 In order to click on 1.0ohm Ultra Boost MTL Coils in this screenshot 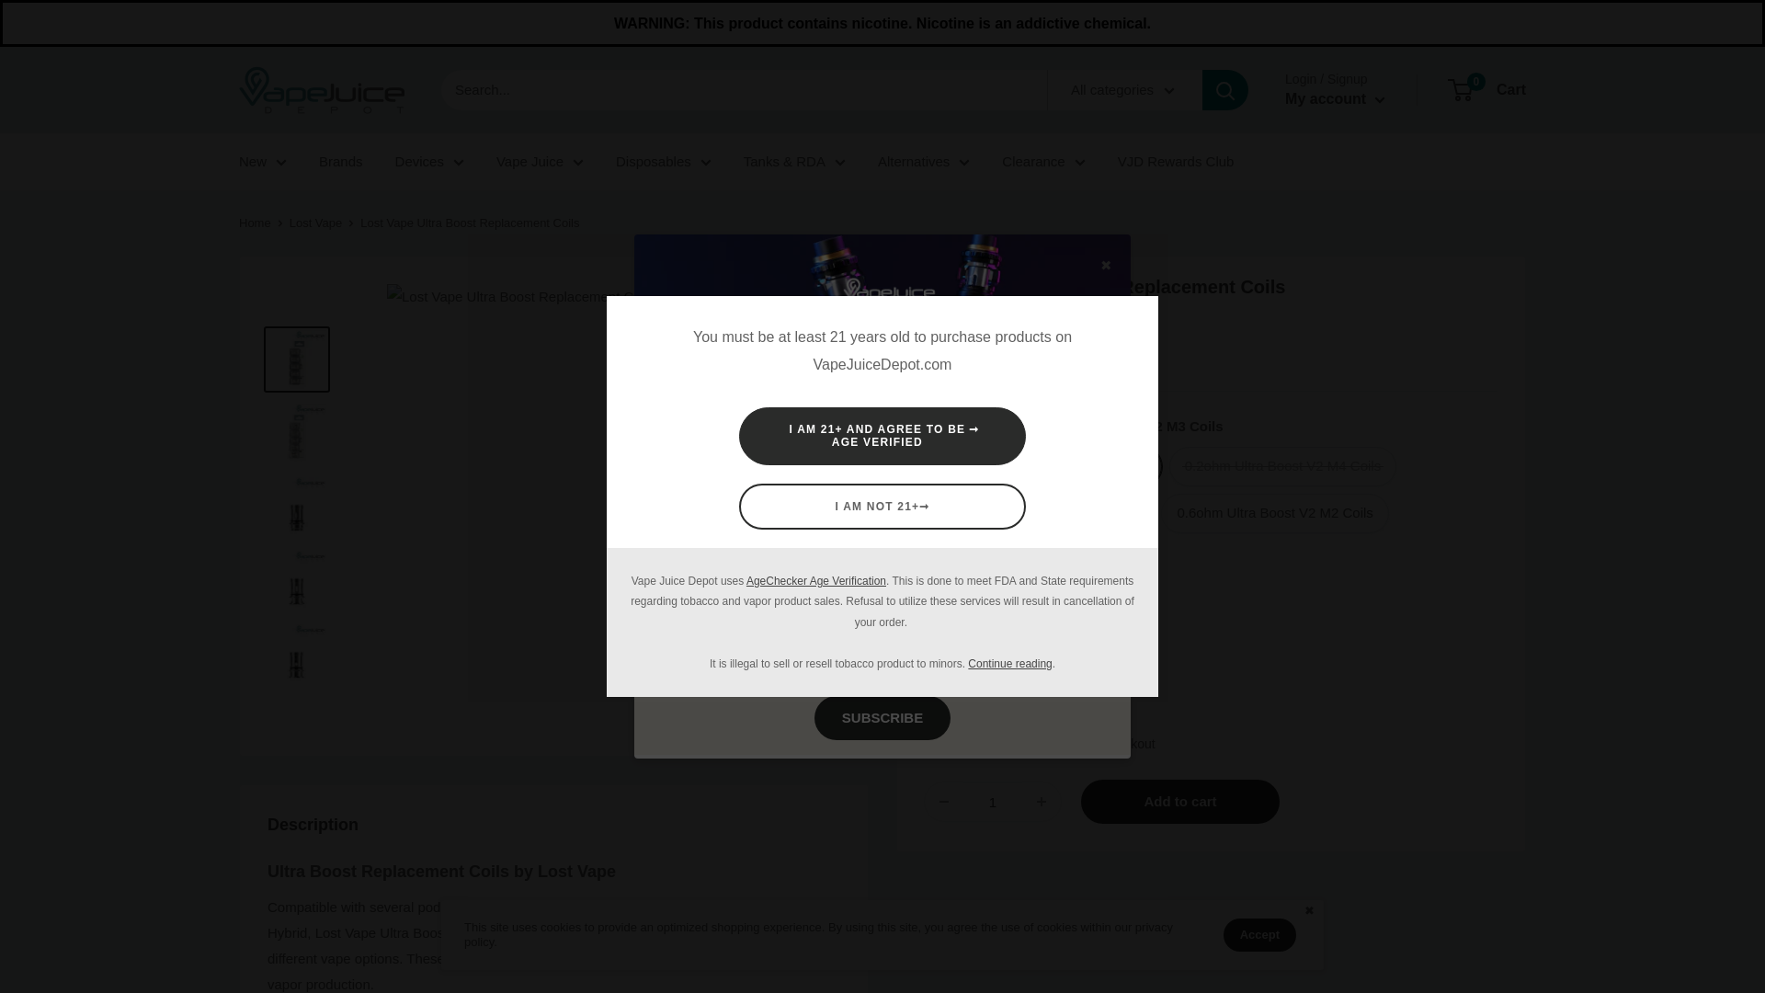, I will do `click(1034, 559)`.